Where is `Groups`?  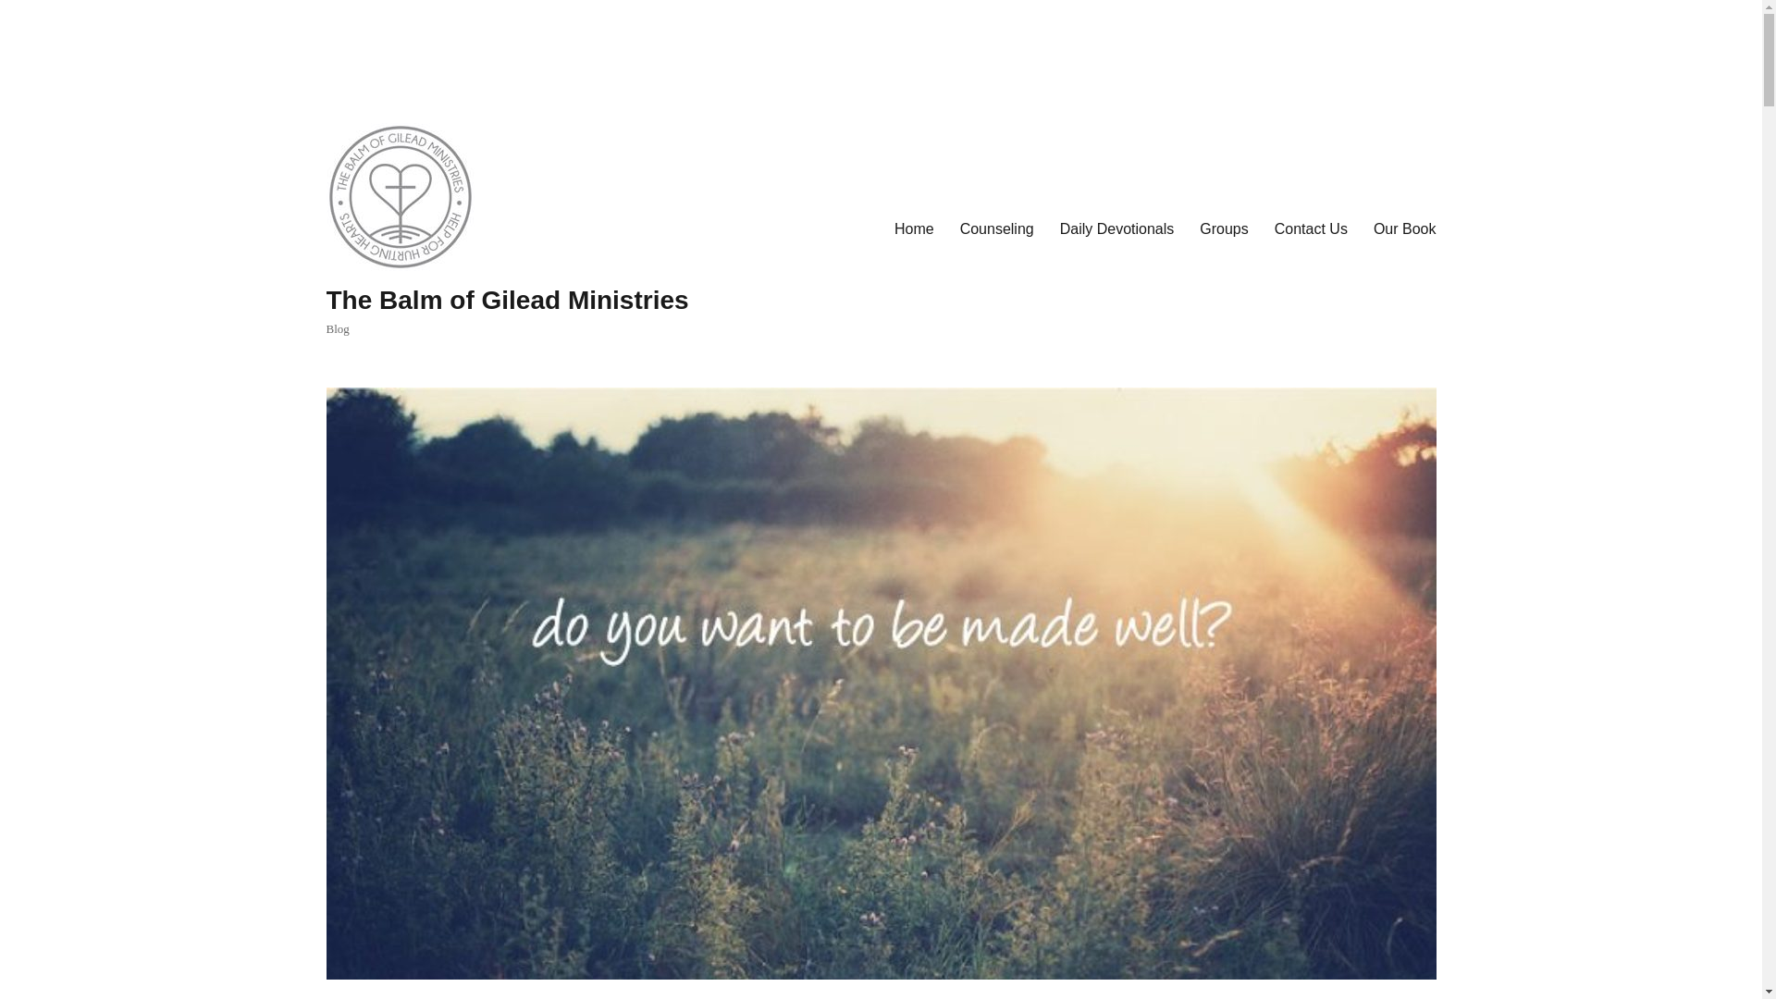
Groups is located at coordinates (1223, 228).